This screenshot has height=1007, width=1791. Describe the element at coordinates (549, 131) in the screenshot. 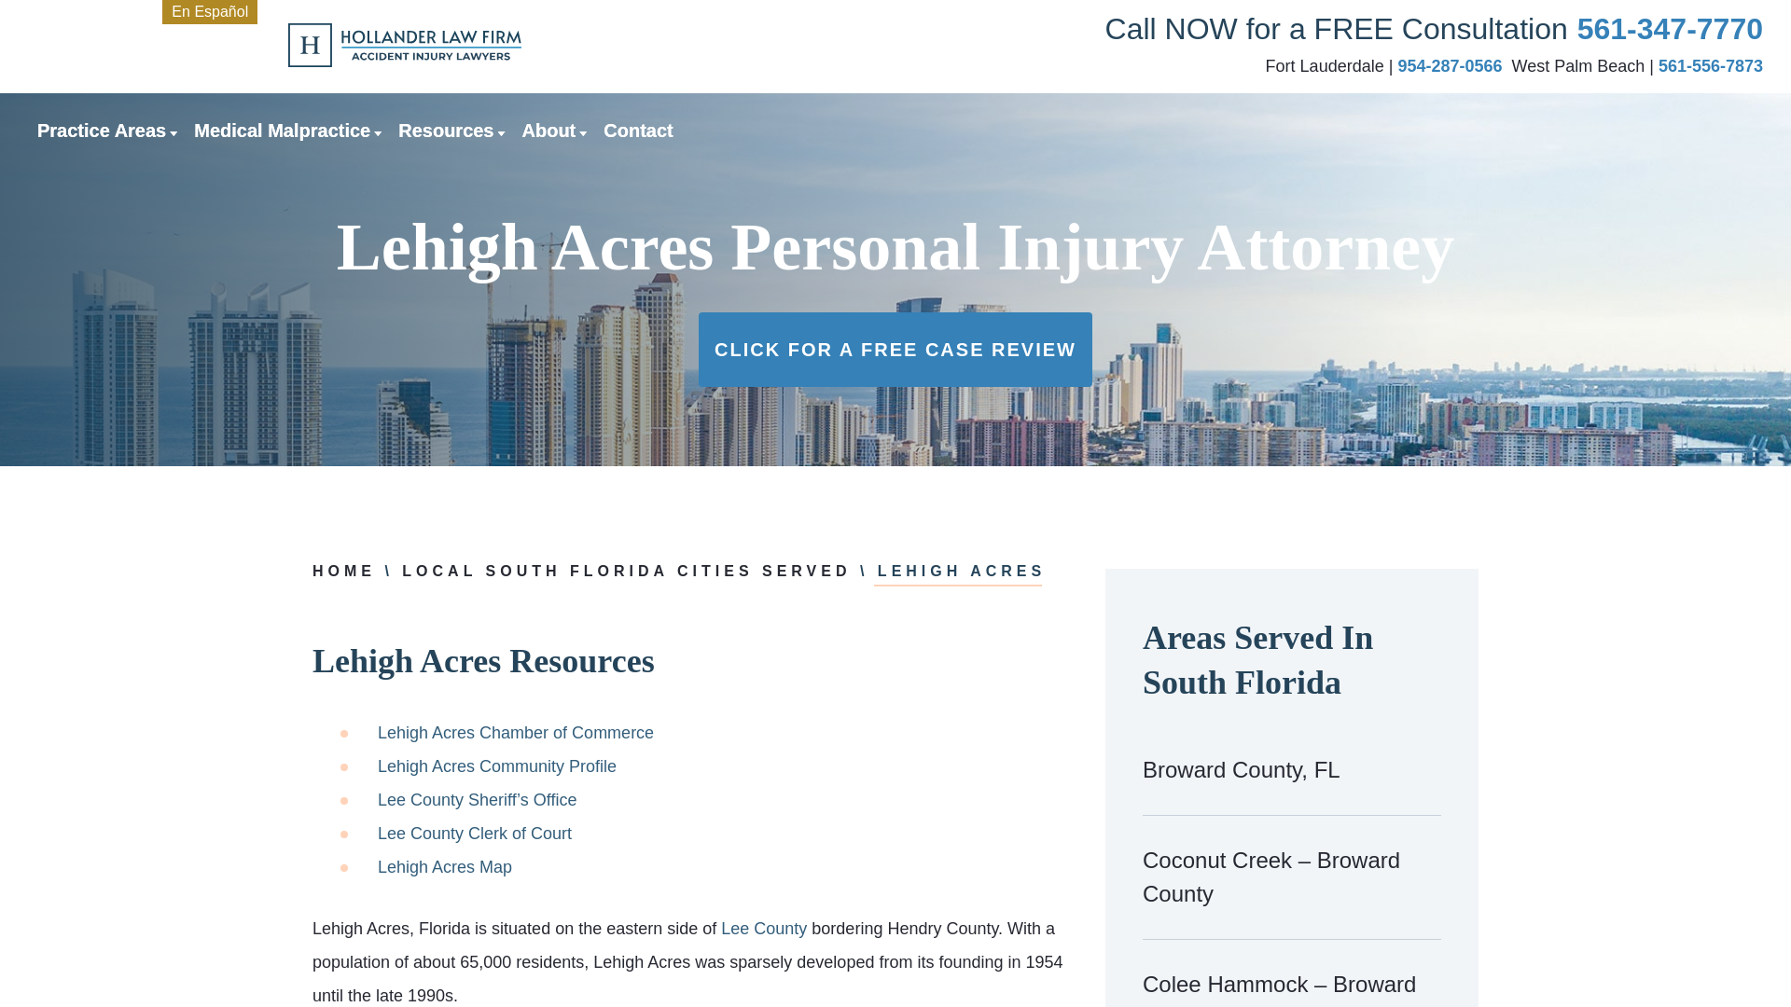

I see `About` at that location.